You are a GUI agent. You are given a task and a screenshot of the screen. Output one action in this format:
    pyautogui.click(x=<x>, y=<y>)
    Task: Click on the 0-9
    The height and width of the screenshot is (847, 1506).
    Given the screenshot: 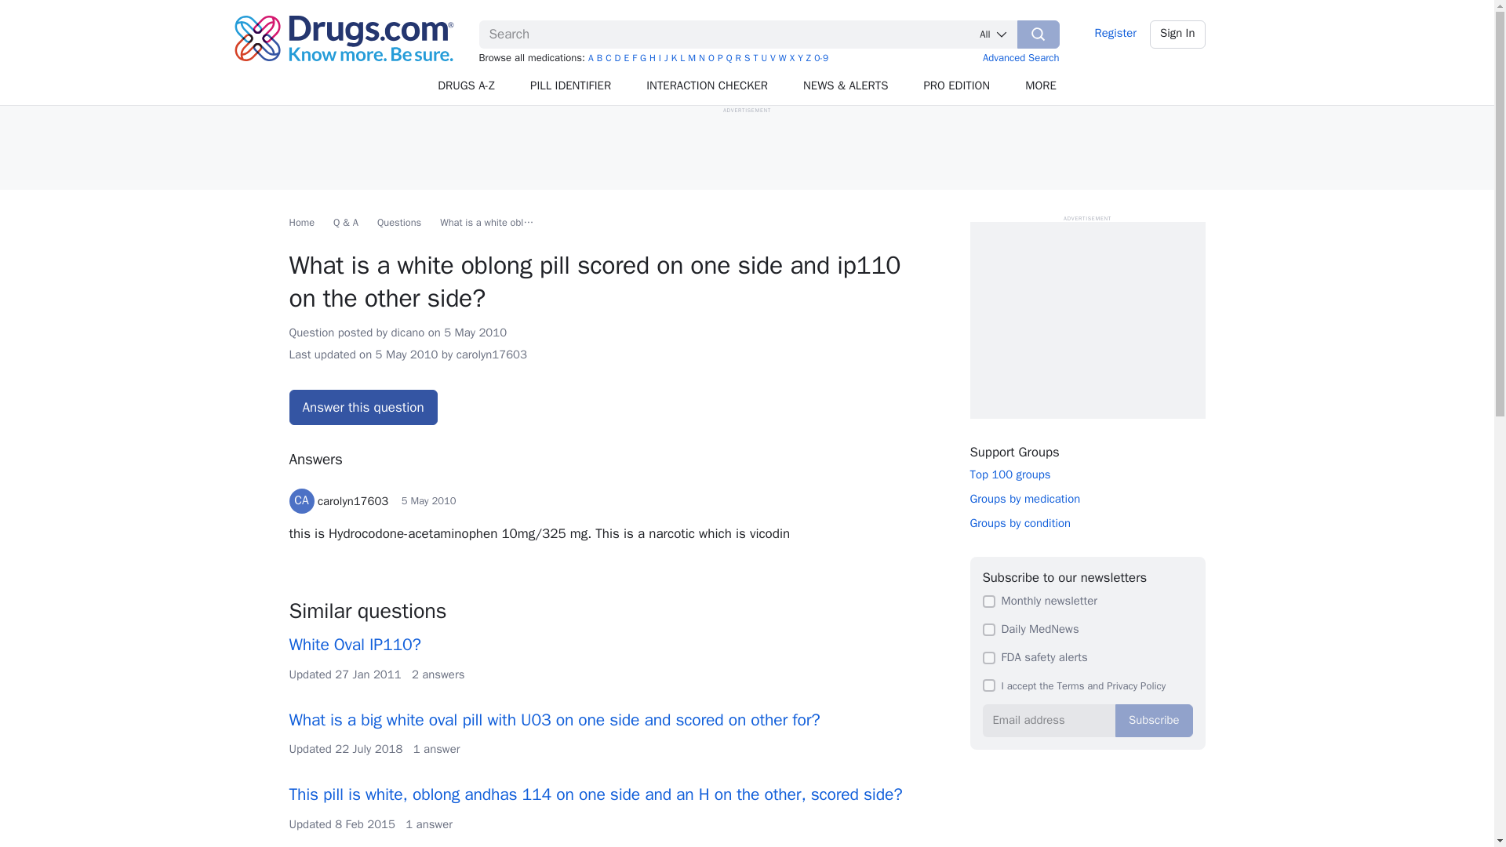 What is the action you would take?
    pyautogui.click(x=821, y=58)
    